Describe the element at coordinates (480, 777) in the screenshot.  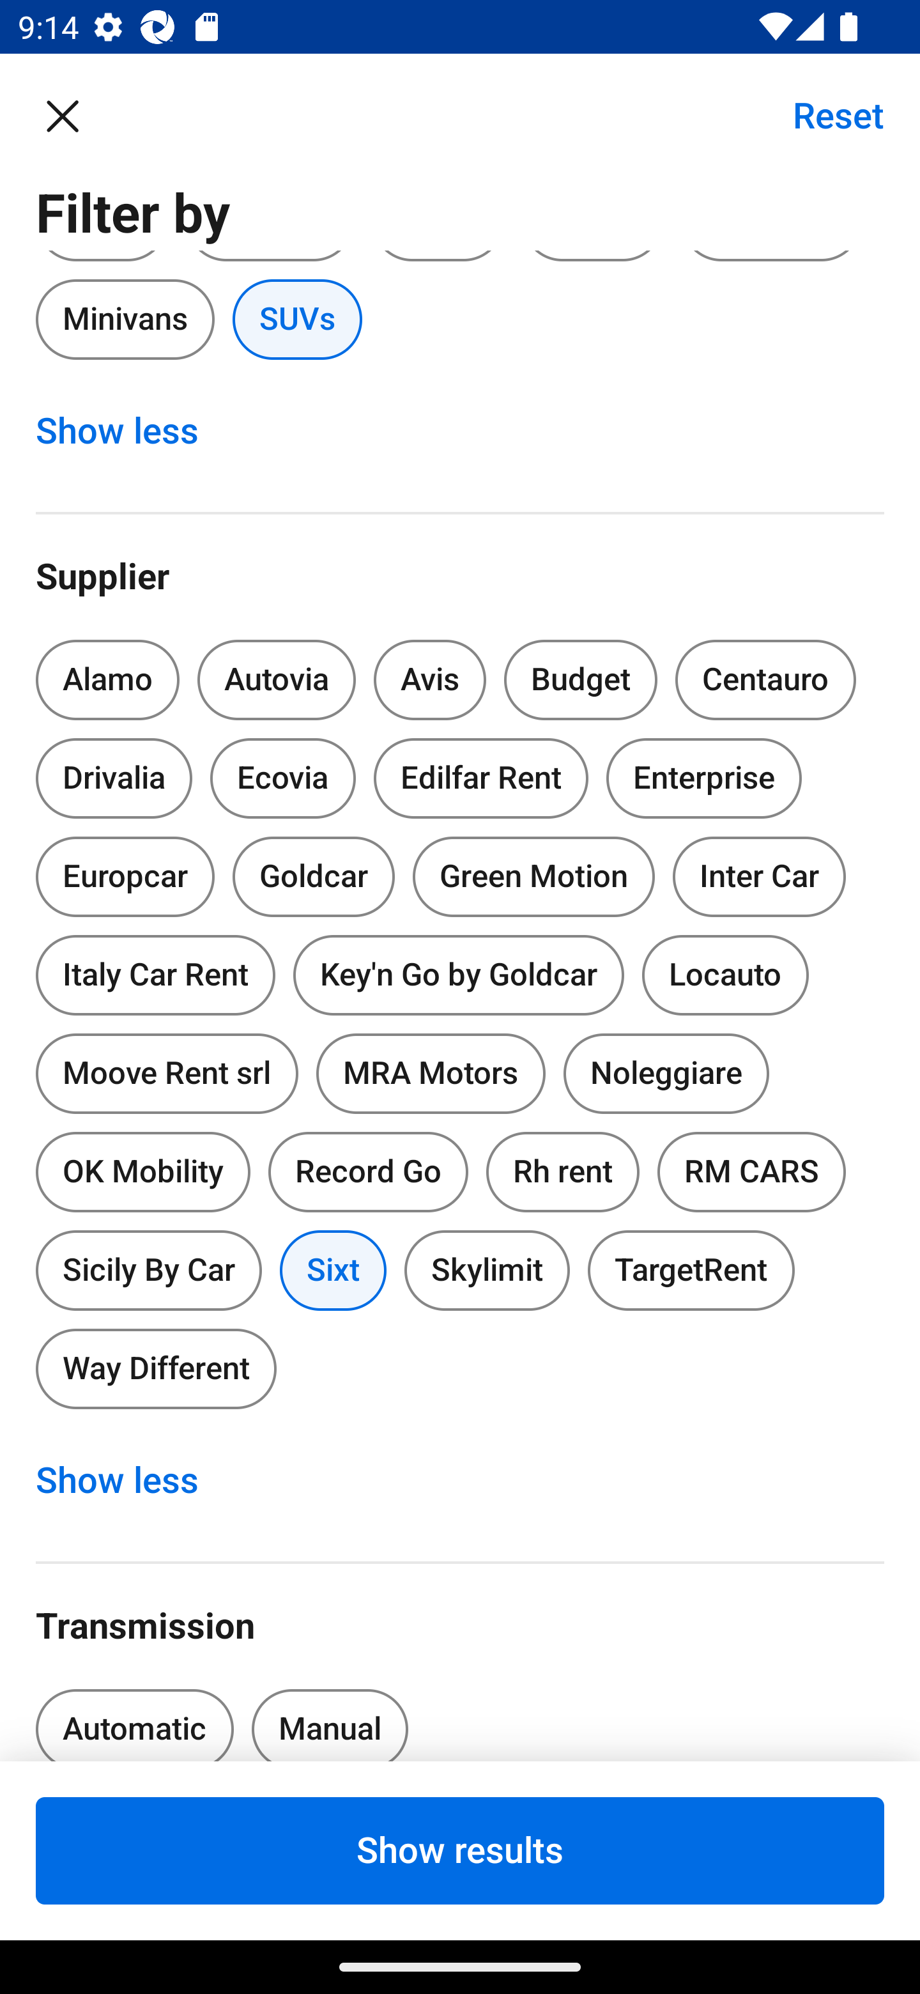
I see `Edilfar Rent` at that location.